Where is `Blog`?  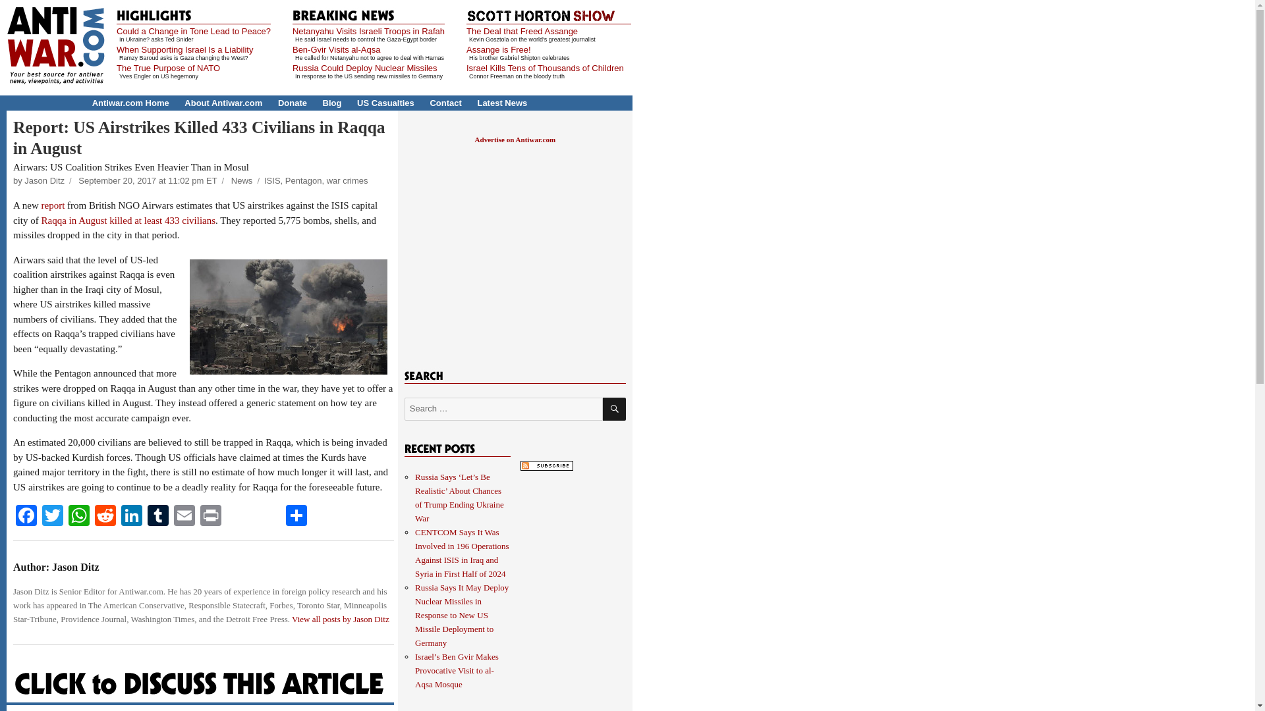
Blog is located at coordinates (332, 103).